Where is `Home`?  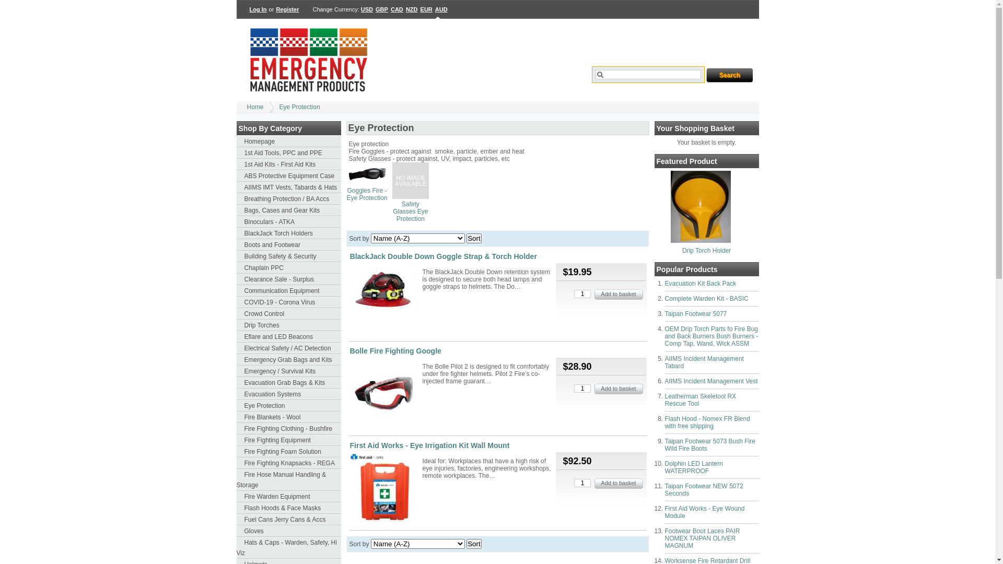 Home is located at coordinates (255, 107).